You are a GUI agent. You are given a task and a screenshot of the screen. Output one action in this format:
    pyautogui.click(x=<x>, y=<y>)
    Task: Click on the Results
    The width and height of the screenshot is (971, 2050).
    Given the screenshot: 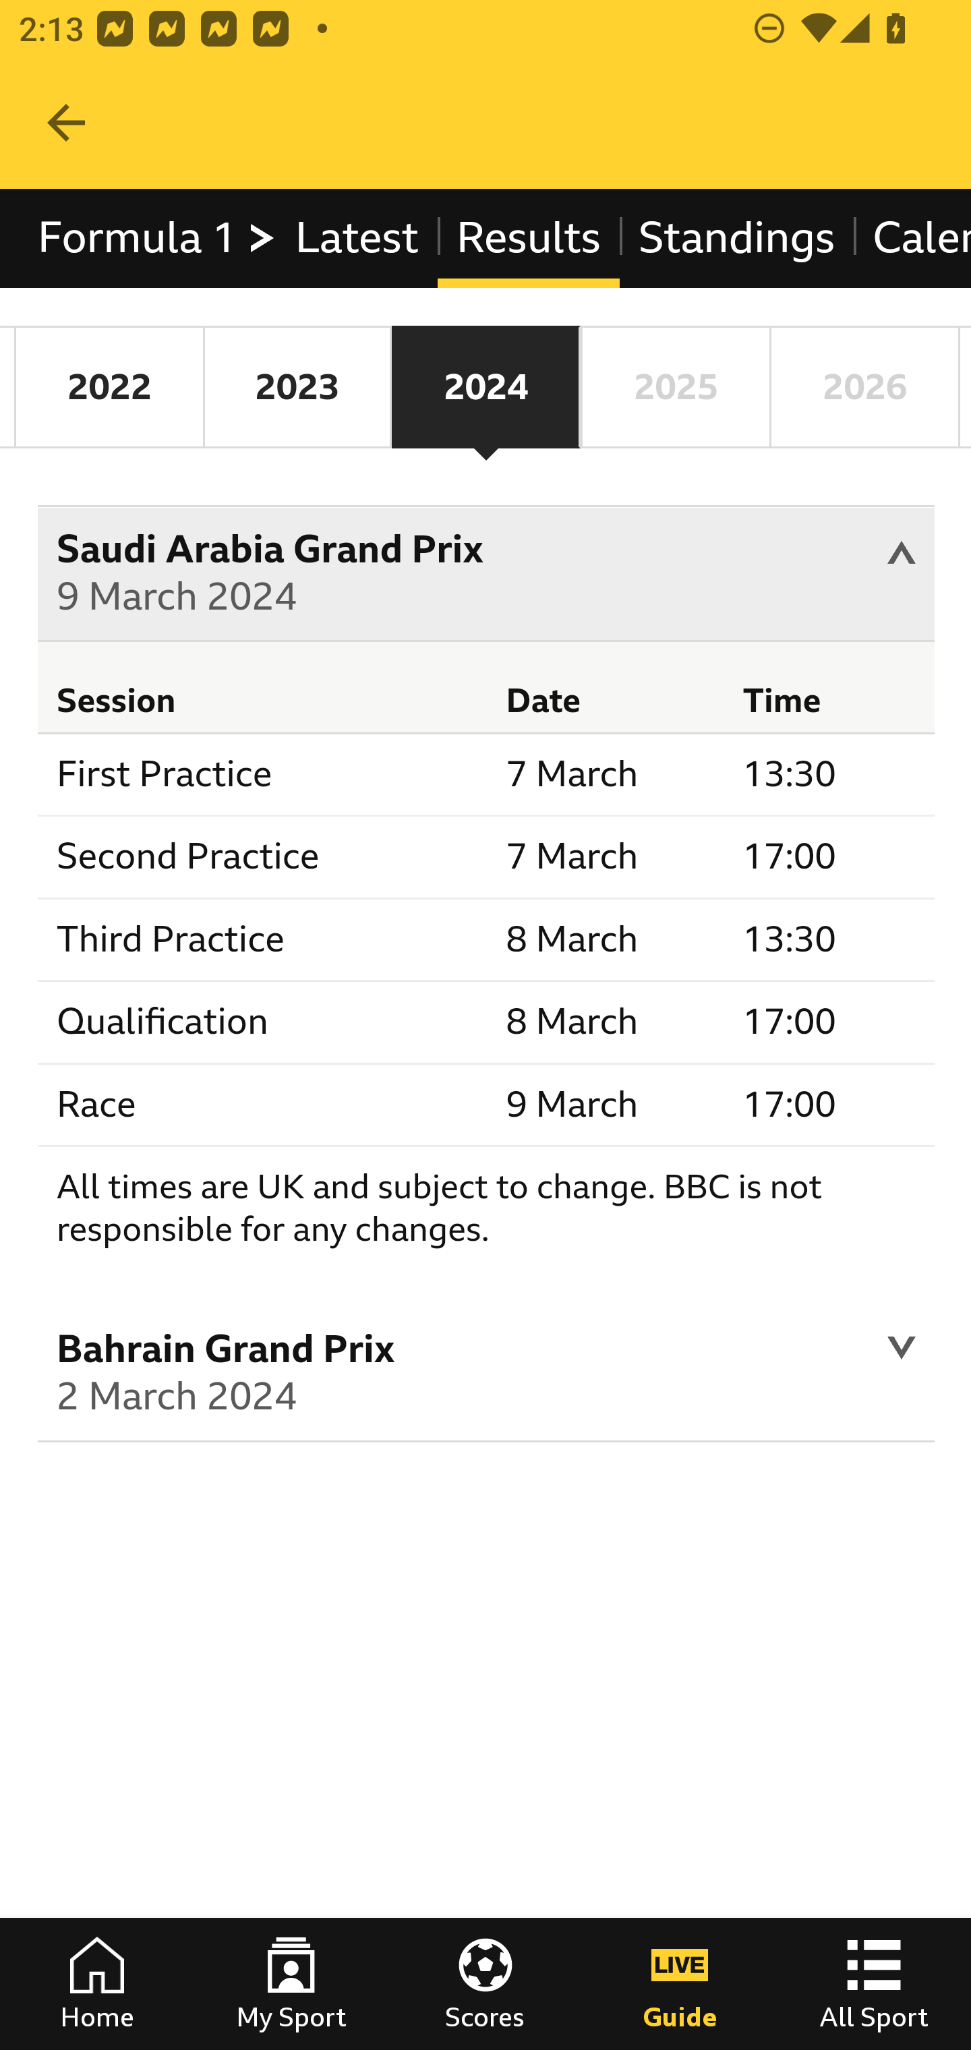 What is the action you would take?
    pyautogui.click(x=528, y=237)
    